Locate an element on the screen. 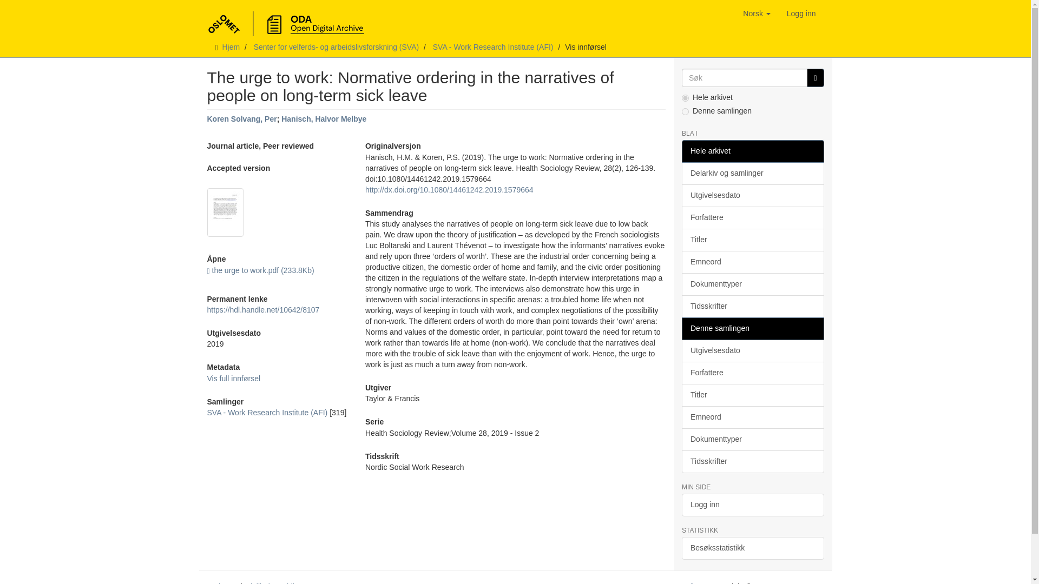  Hele arkivet is located at coordinates (752, 151).